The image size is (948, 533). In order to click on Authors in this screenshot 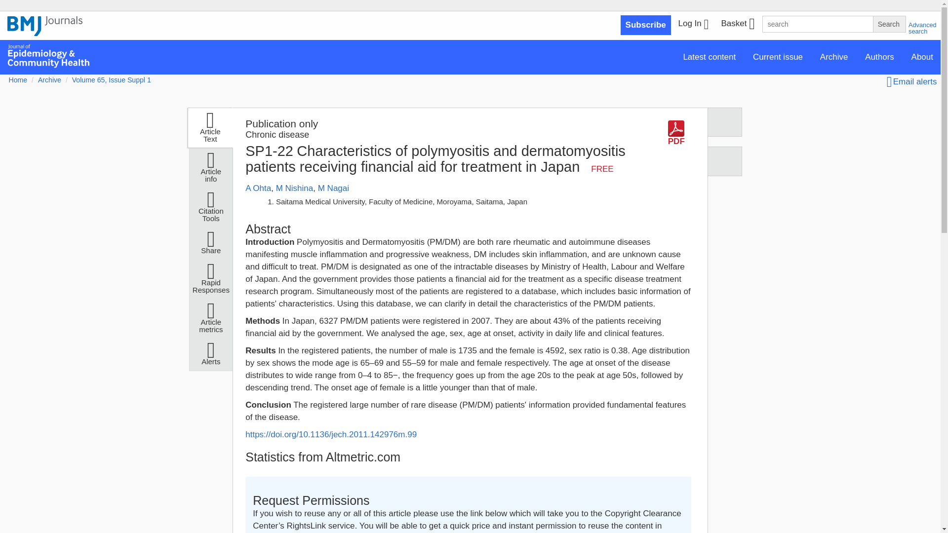, I will do `click(879, 57)`.